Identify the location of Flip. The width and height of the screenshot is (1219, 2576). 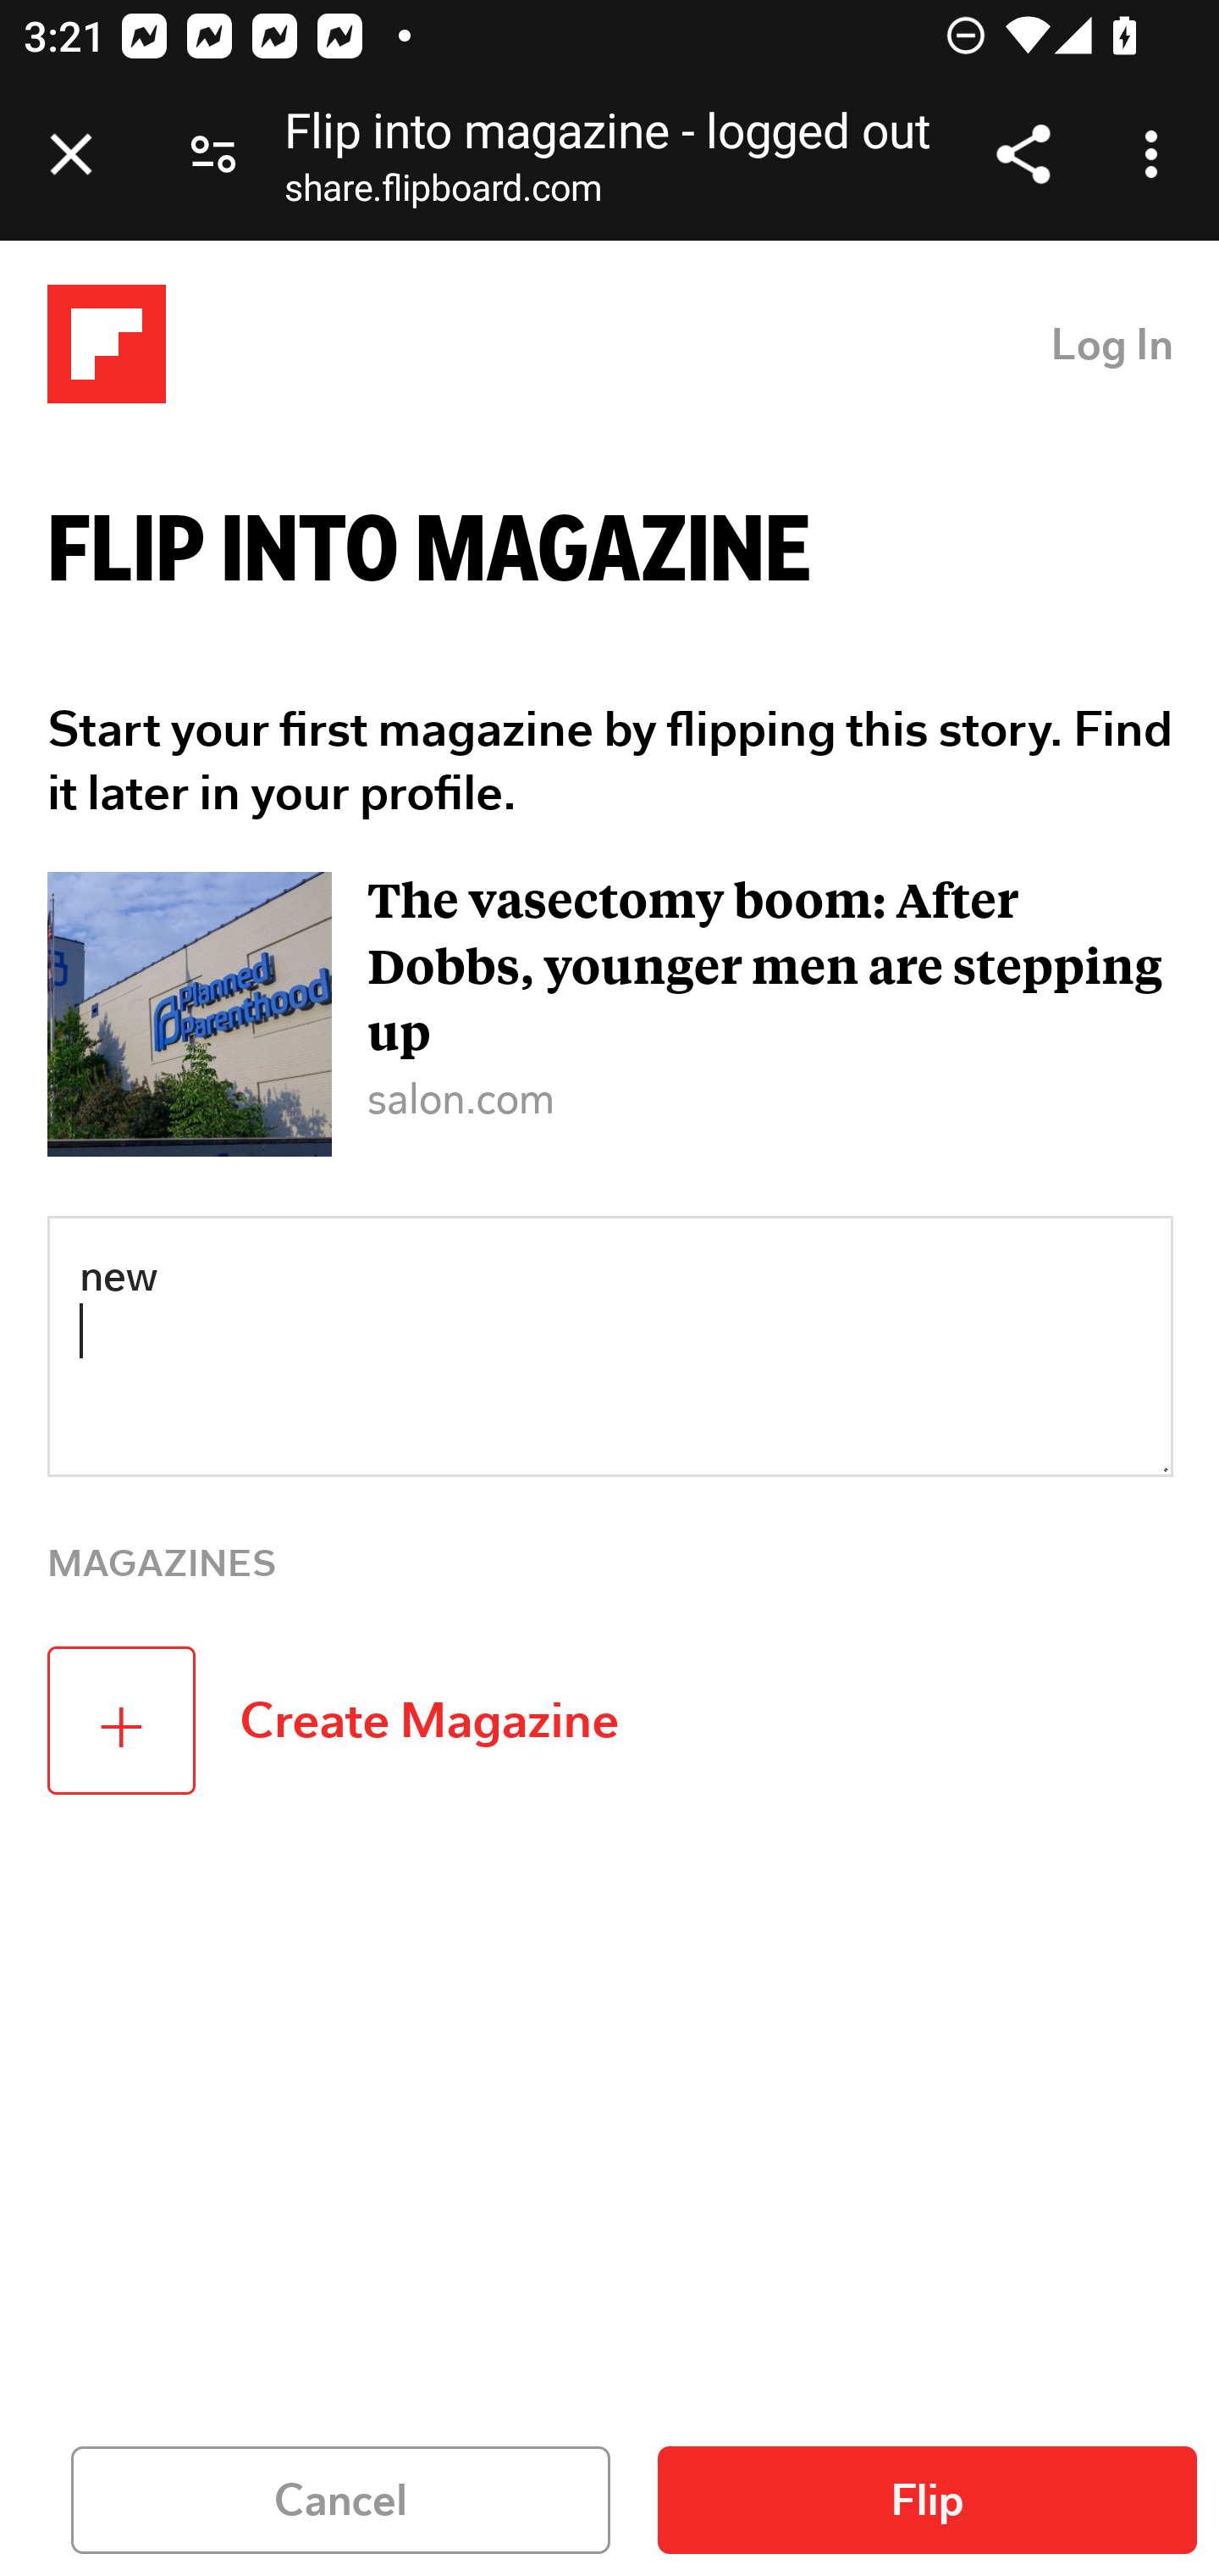
(928, 2500).